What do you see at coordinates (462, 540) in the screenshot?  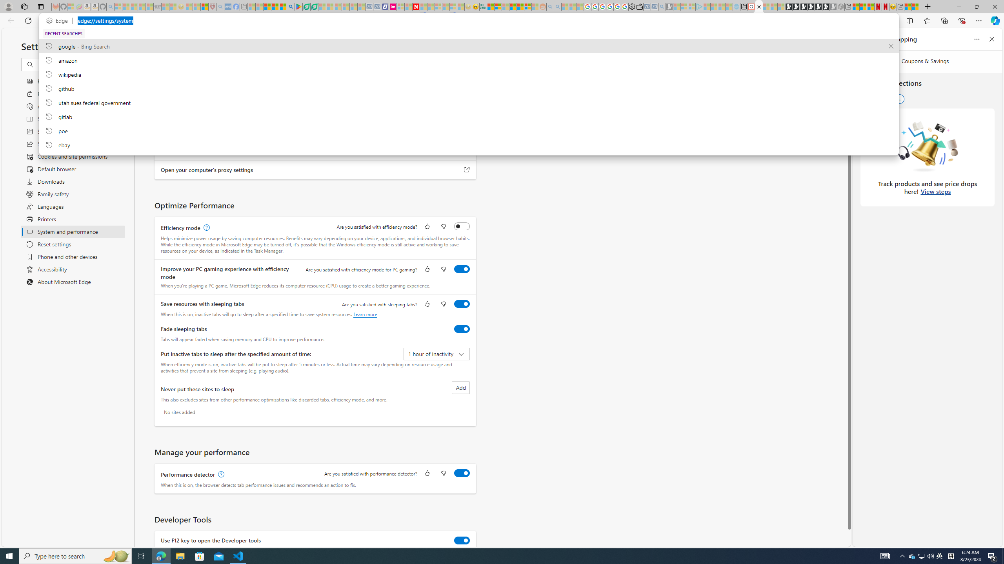 I see `Use F12 key to open the Developer tools` at bounding box center [462, 540].